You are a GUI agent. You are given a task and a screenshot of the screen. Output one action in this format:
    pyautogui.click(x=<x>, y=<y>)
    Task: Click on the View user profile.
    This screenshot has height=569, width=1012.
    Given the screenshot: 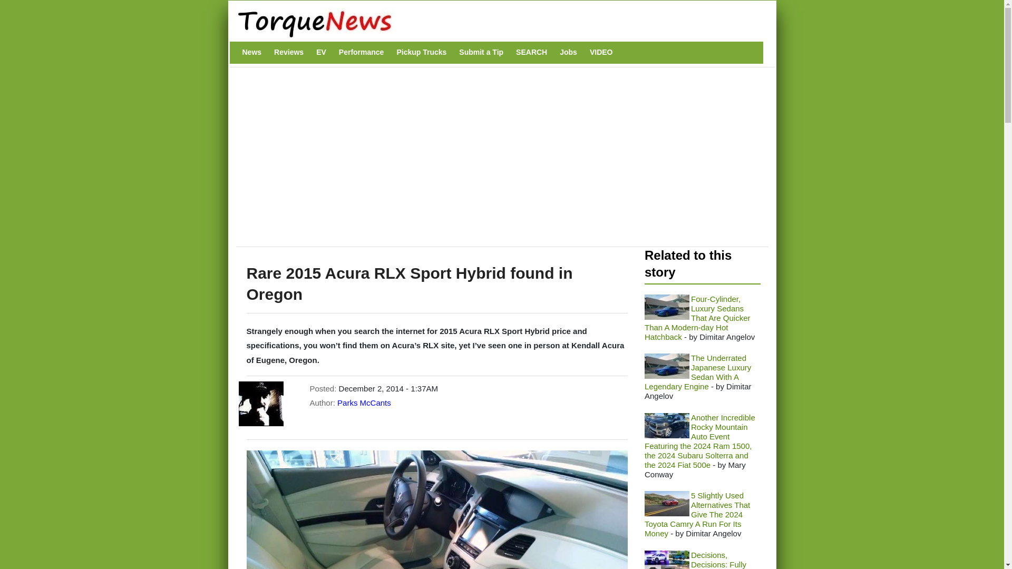 What is the action you would take?
    pyautogui.click(x=364, y=403)
    